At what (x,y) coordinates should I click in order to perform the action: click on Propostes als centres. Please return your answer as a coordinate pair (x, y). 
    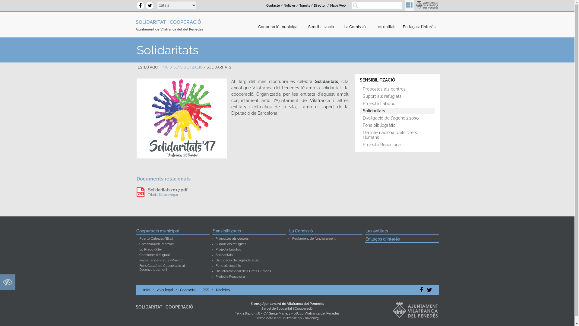
    Looking at the image, I should click on (397, 89).